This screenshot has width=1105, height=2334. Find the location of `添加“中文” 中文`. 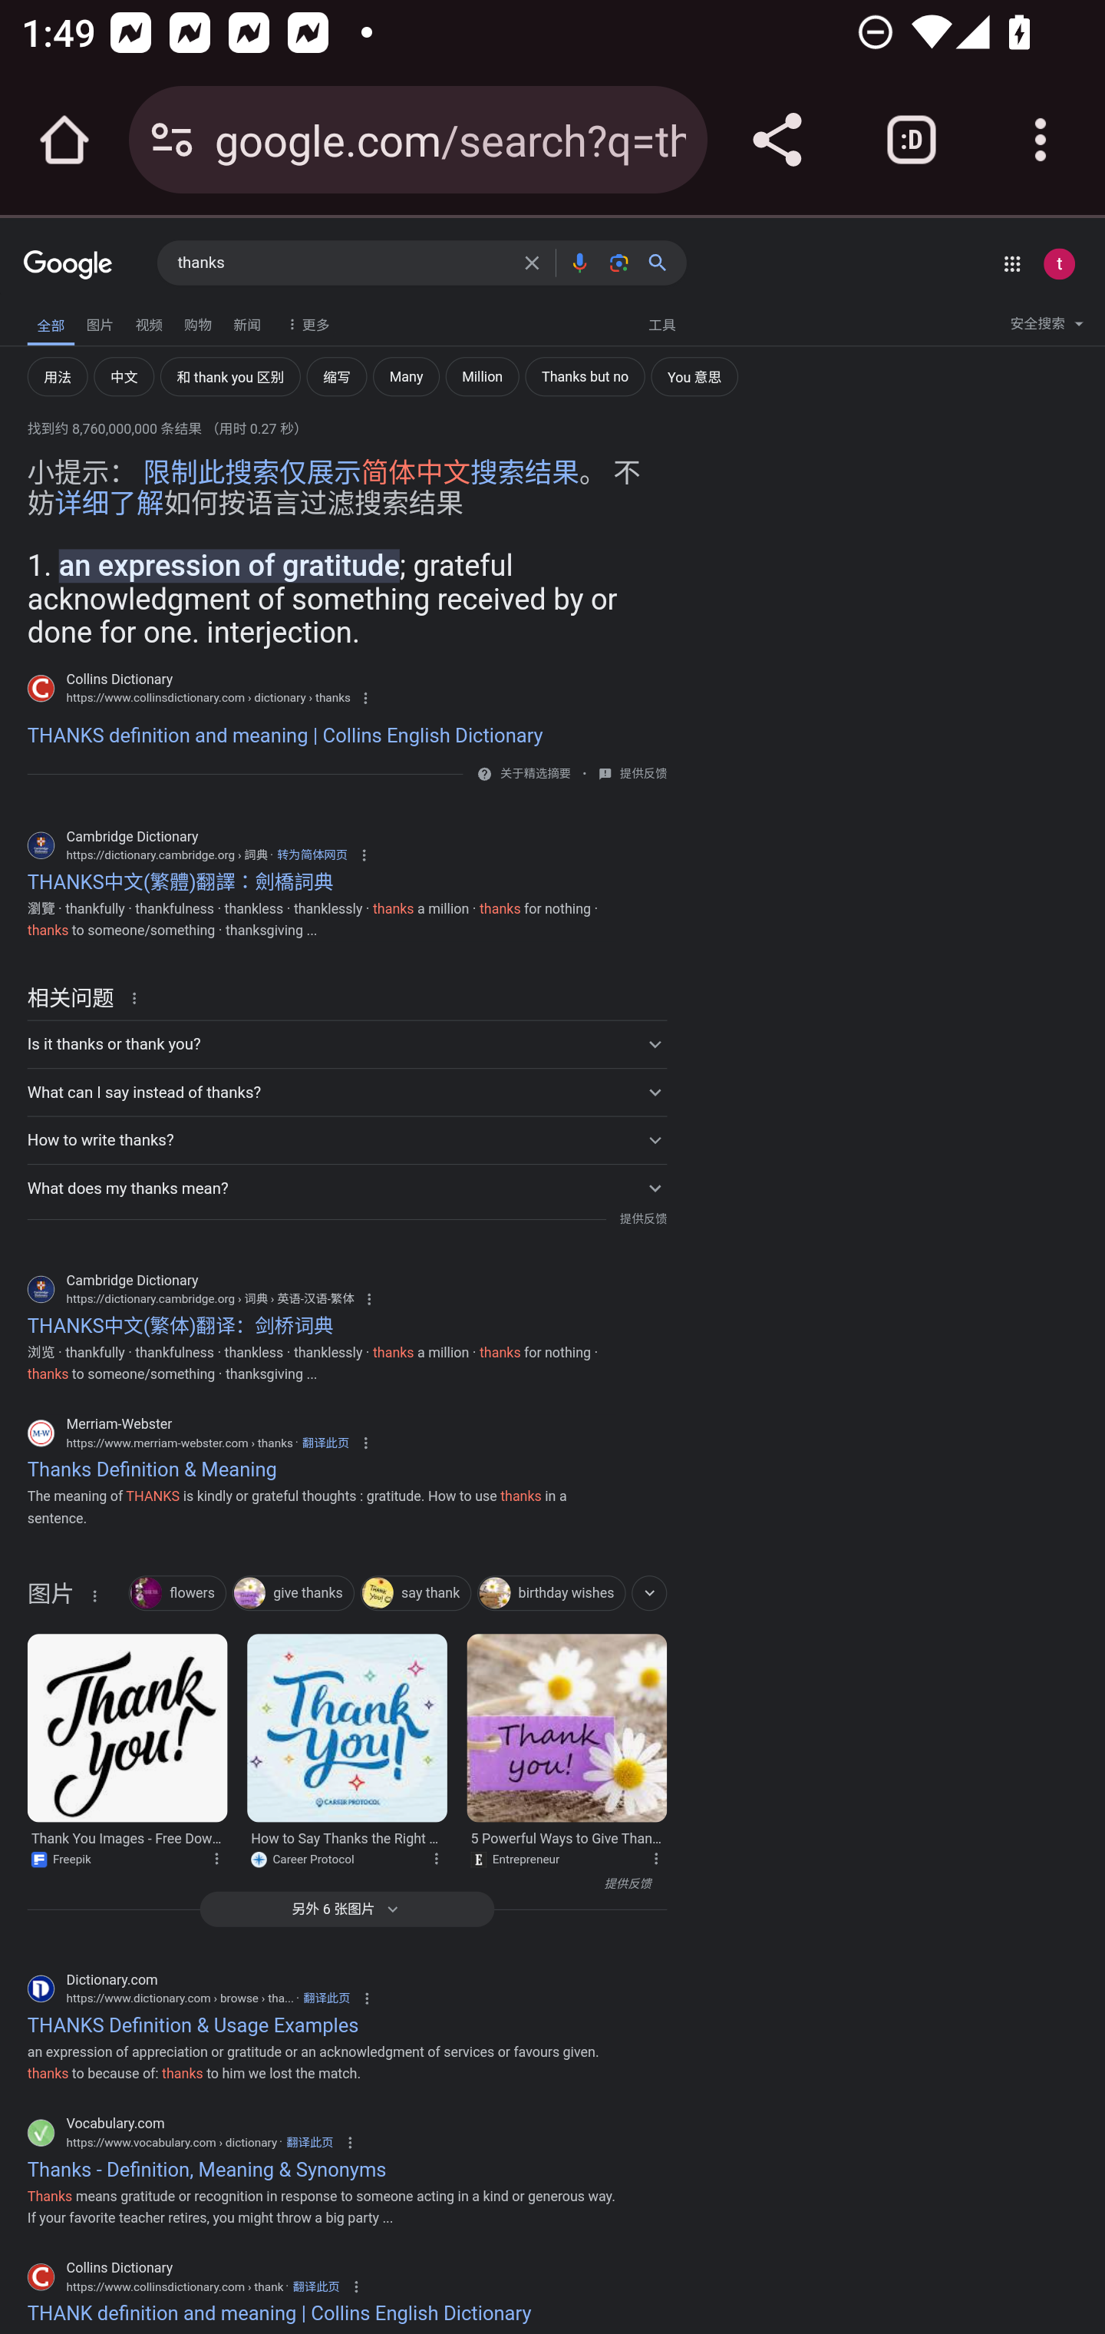

添加“中文” 中文 is located at coordinates (123, 376).